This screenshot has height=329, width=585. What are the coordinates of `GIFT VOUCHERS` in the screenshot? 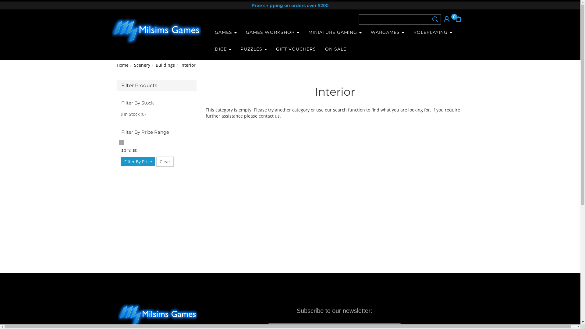 It's located at (296, 50).